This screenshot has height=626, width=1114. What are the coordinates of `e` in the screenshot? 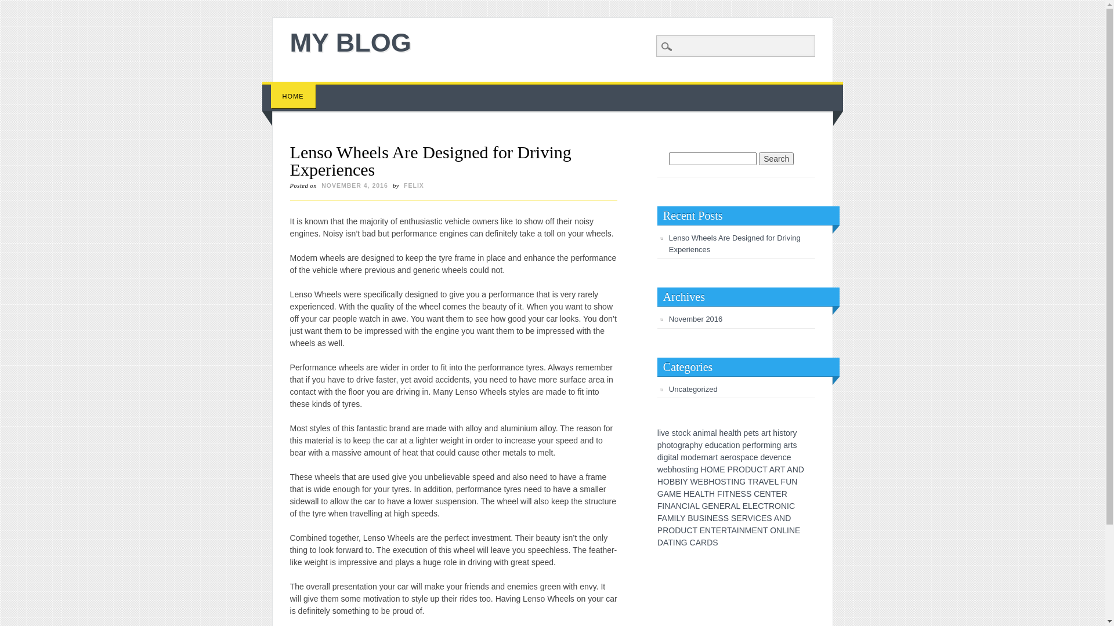 It's located at (756, 457).